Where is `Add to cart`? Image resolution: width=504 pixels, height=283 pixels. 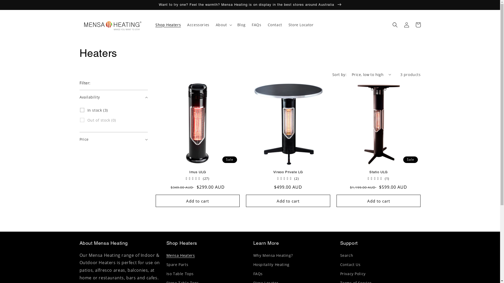
Add to cart is located at coordinates (288, 201).